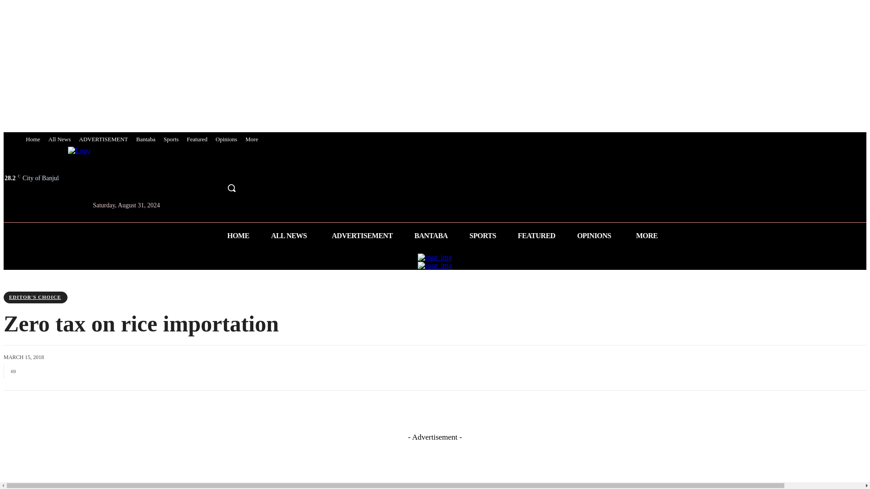 Image resolution: width=870 pixels, height=489 pixels. What do you see at coordinates (59, 139) in the screenshot?
I see `All News` at bounding box center [59, 139].